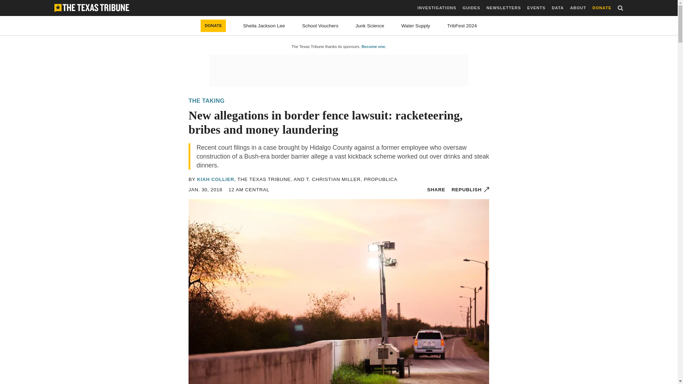  What do you see at coordinates (437, 8) in the screenshot?
I see `INVESTIGATIONS` at bounding box center [437, 8].